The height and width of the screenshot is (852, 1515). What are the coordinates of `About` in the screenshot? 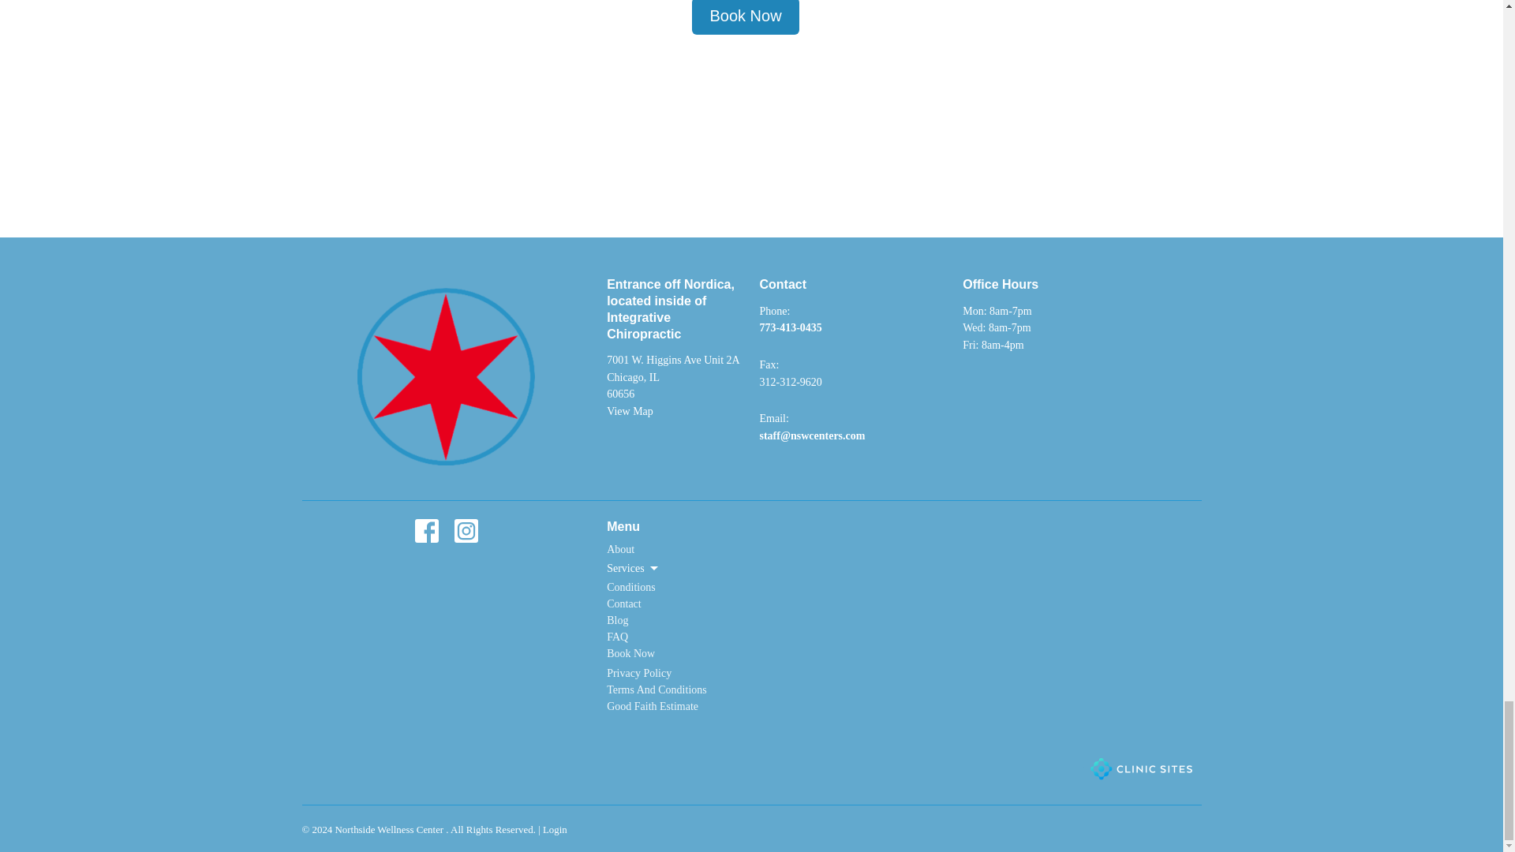 It's located at (620, 549).